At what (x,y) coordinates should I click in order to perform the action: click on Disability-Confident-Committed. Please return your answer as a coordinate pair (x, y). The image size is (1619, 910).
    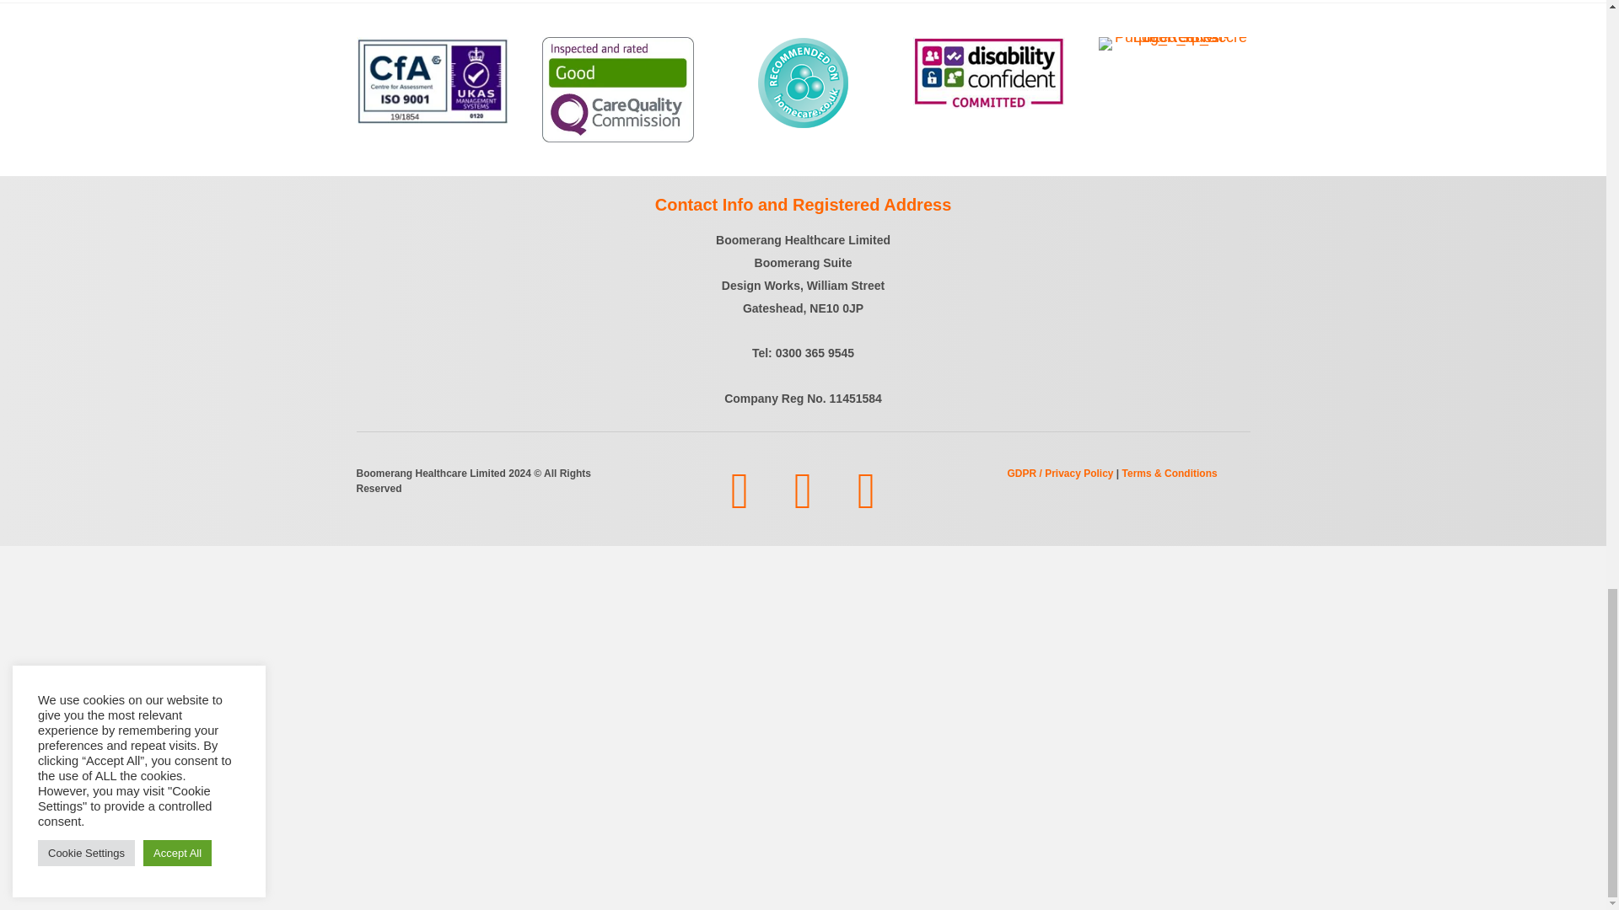
    Looking at the image, I should click on (988, 72).